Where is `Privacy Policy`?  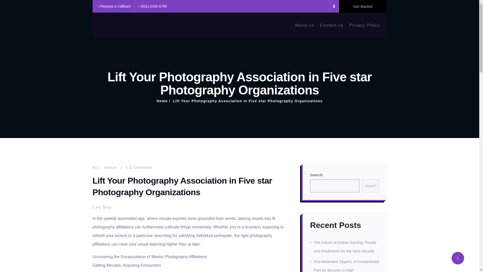 Privacy Policy is located at coordinates (365, 25).